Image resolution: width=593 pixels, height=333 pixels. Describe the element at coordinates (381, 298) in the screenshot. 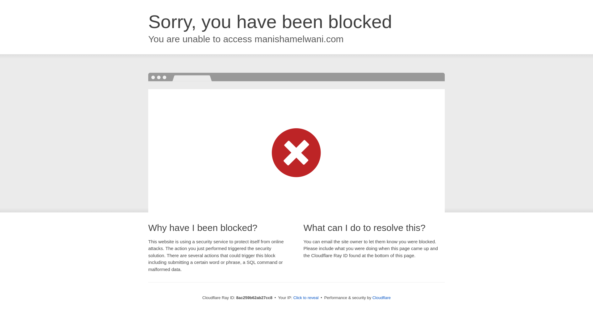

I see `Cloudflare` at that location.